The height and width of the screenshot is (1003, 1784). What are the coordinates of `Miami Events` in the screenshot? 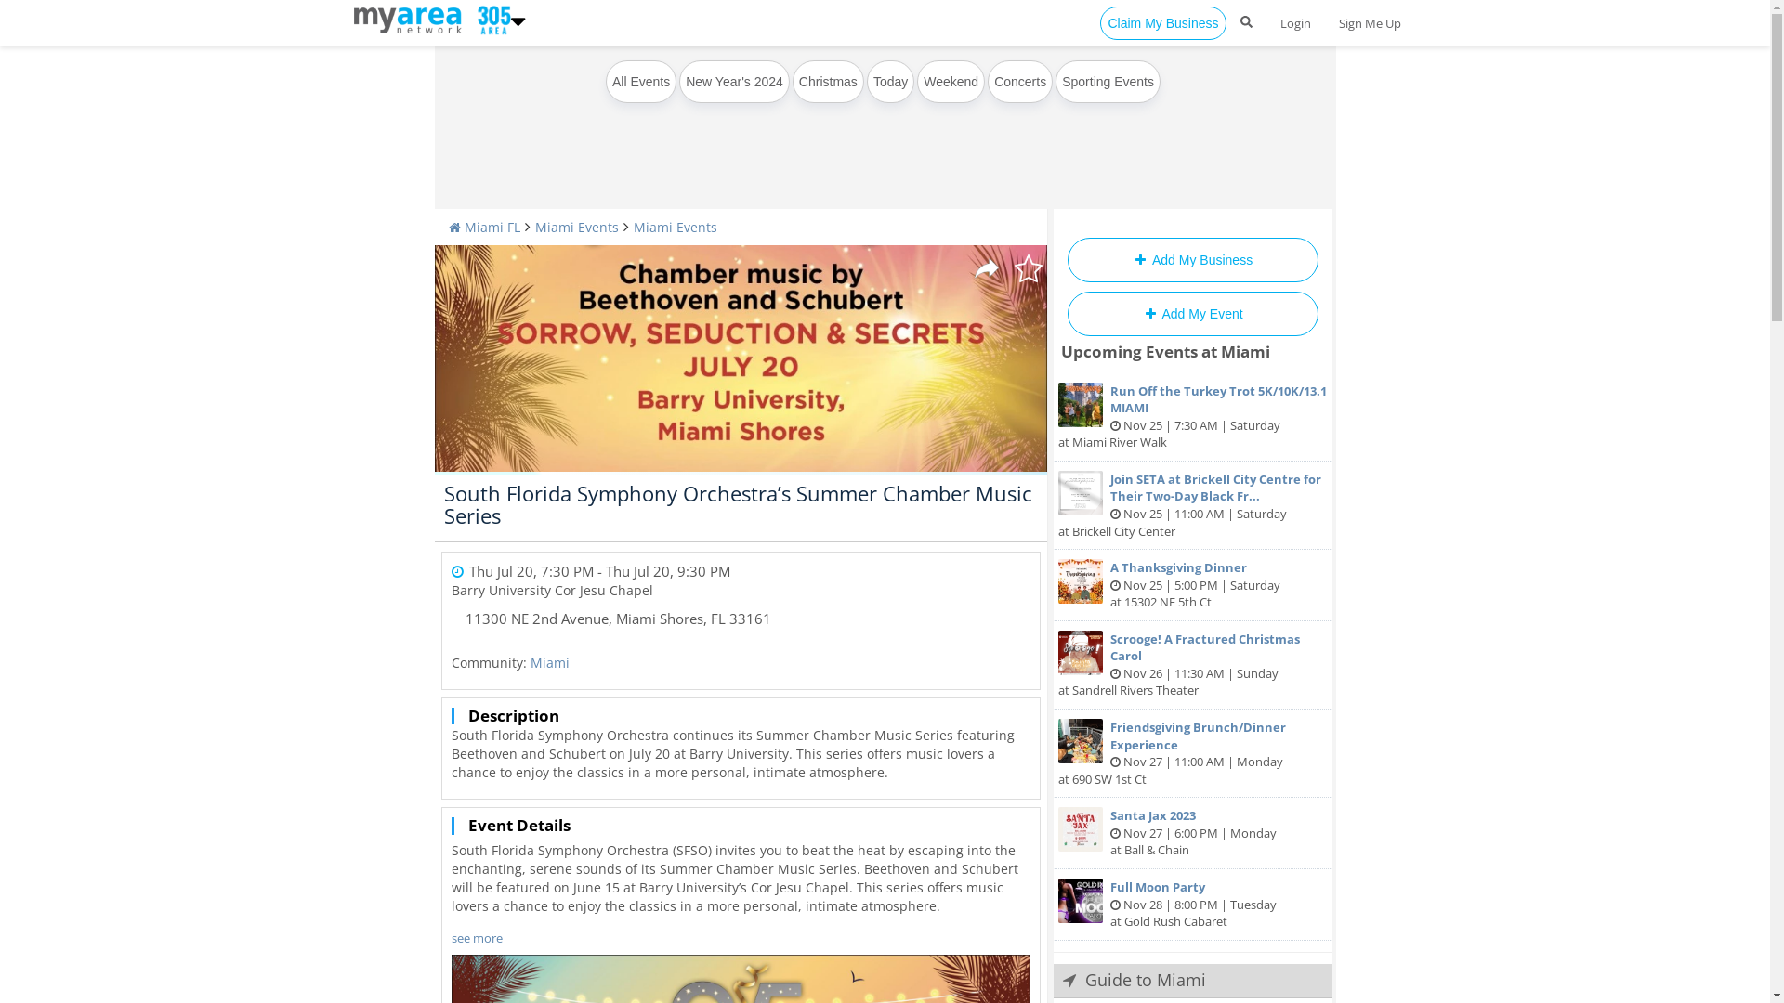 It's located at (577, 227).